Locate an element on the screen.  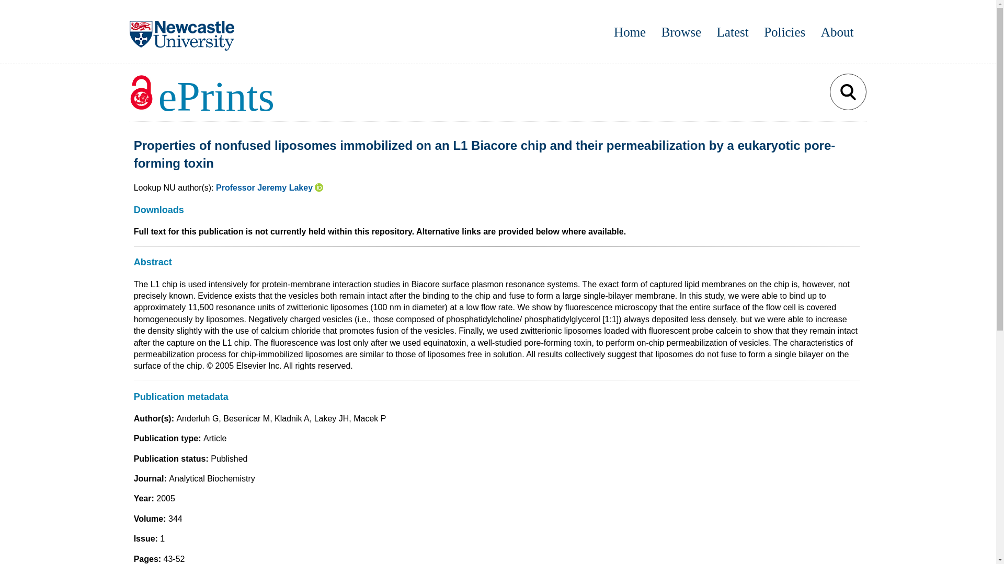
ePrints homepage is located at coordinates (630, 31).